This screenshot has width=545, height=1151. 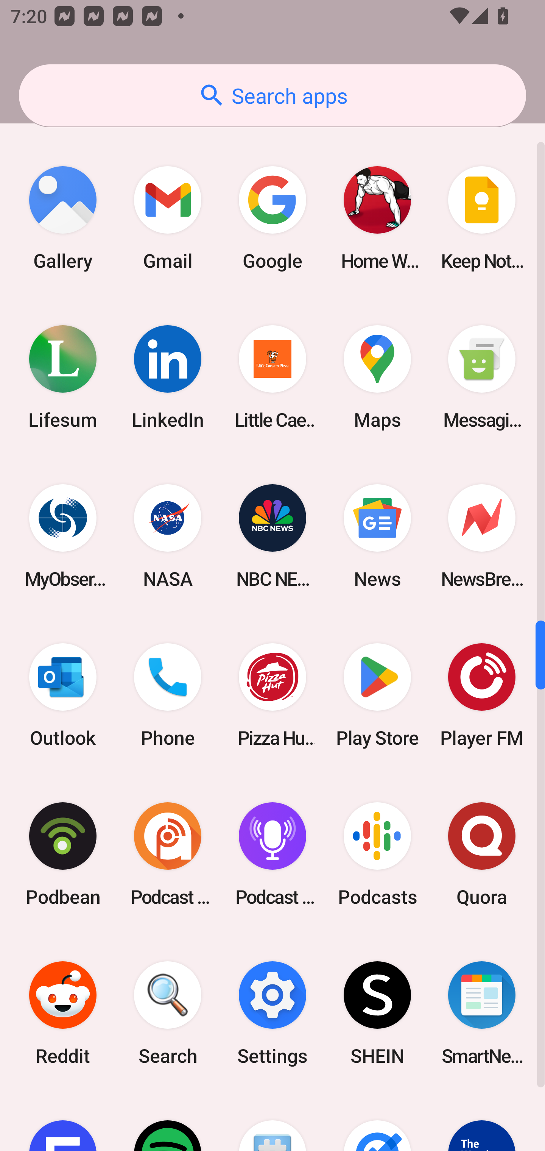 I want to click on Little Caesars Pizza, so click(x=272, y=377).